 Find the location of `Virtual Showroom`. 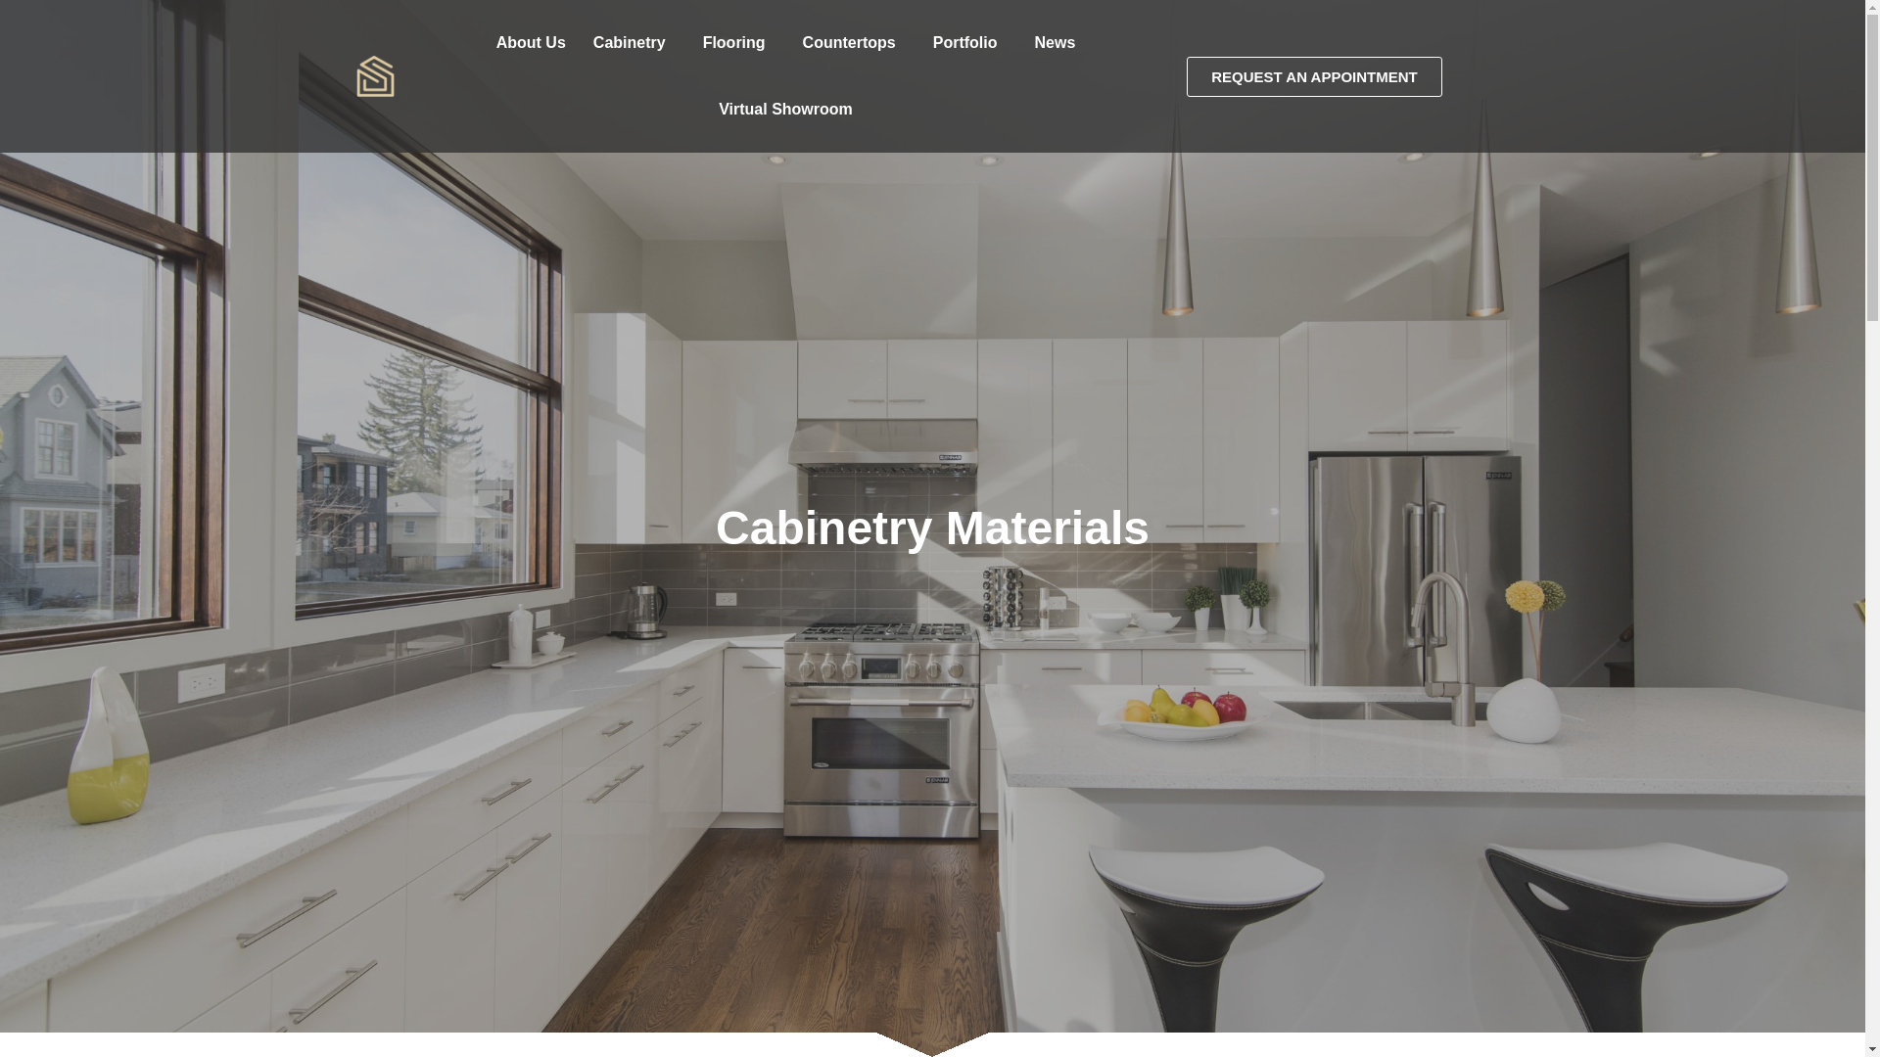

Virtual Showroom is located at coordinates (785, 109).